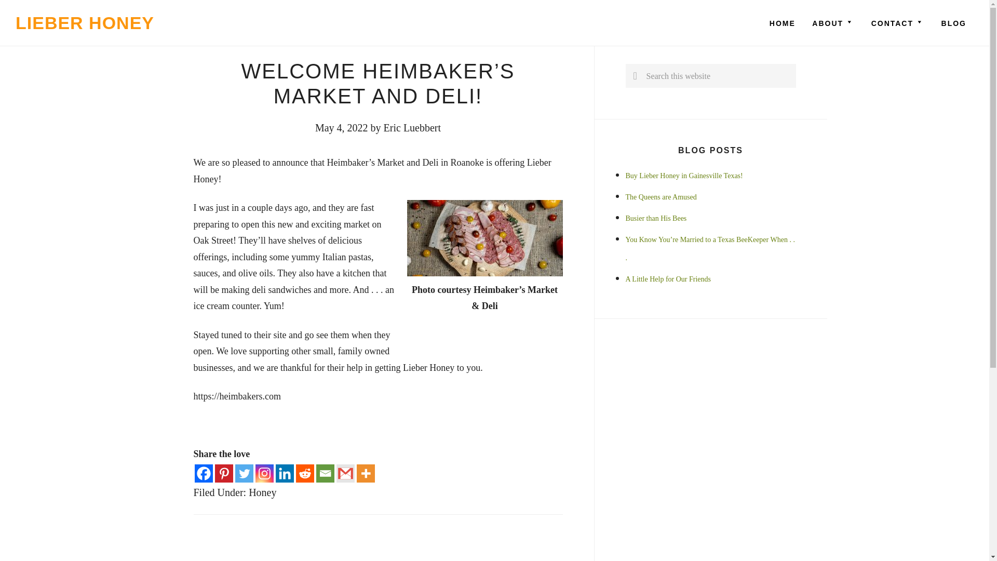 This screenshot has width=997, height=561. What do you see at coordinates (262, 491) in the screenshot?
I see `Honey` at bounding box center [262, 491].